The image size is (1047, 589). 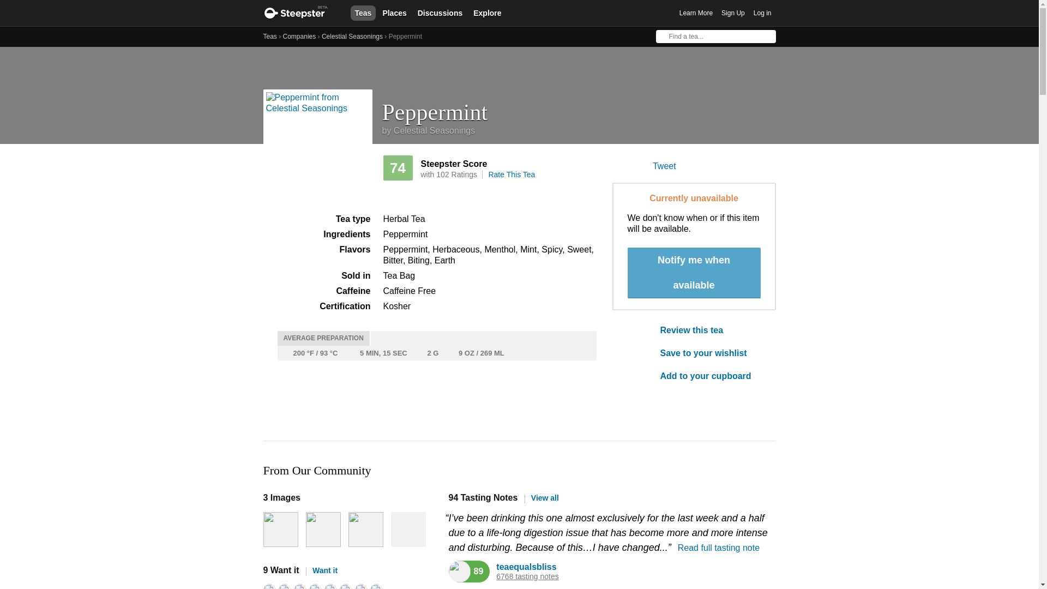 What do you see at coordinates (694, 273) in the screenshot?
I see `Notify me when available` at bounding box center [694, 273].